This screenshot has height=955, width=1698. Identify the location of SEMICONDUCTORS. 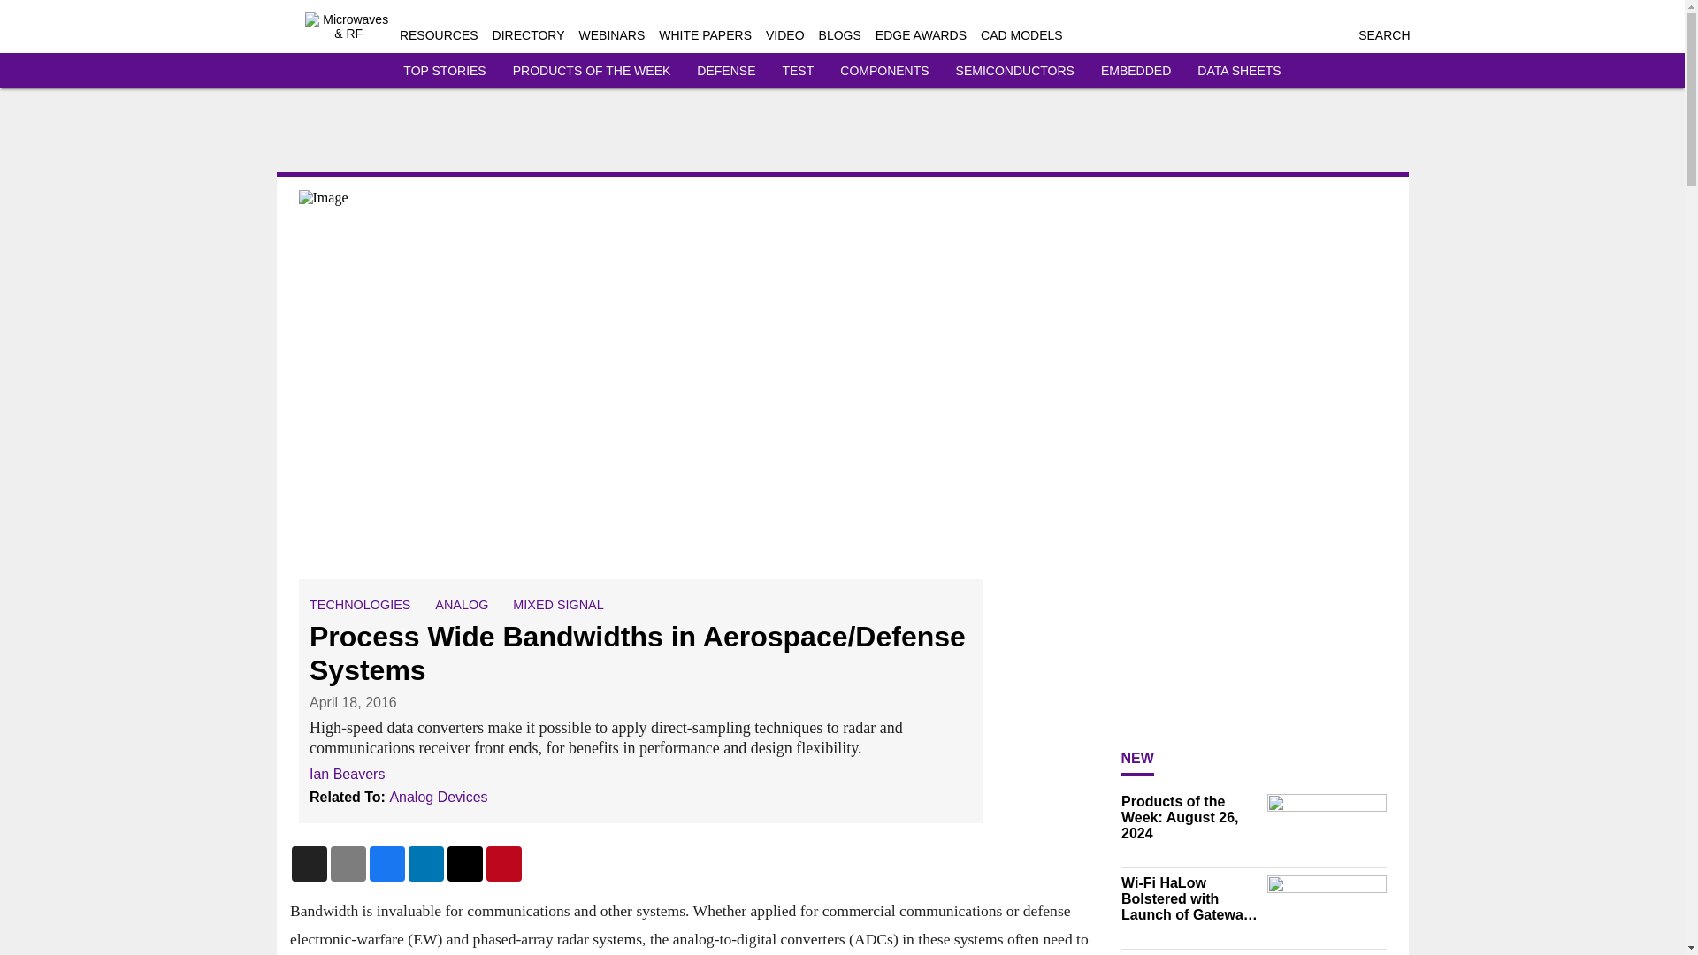
(1015, 71).